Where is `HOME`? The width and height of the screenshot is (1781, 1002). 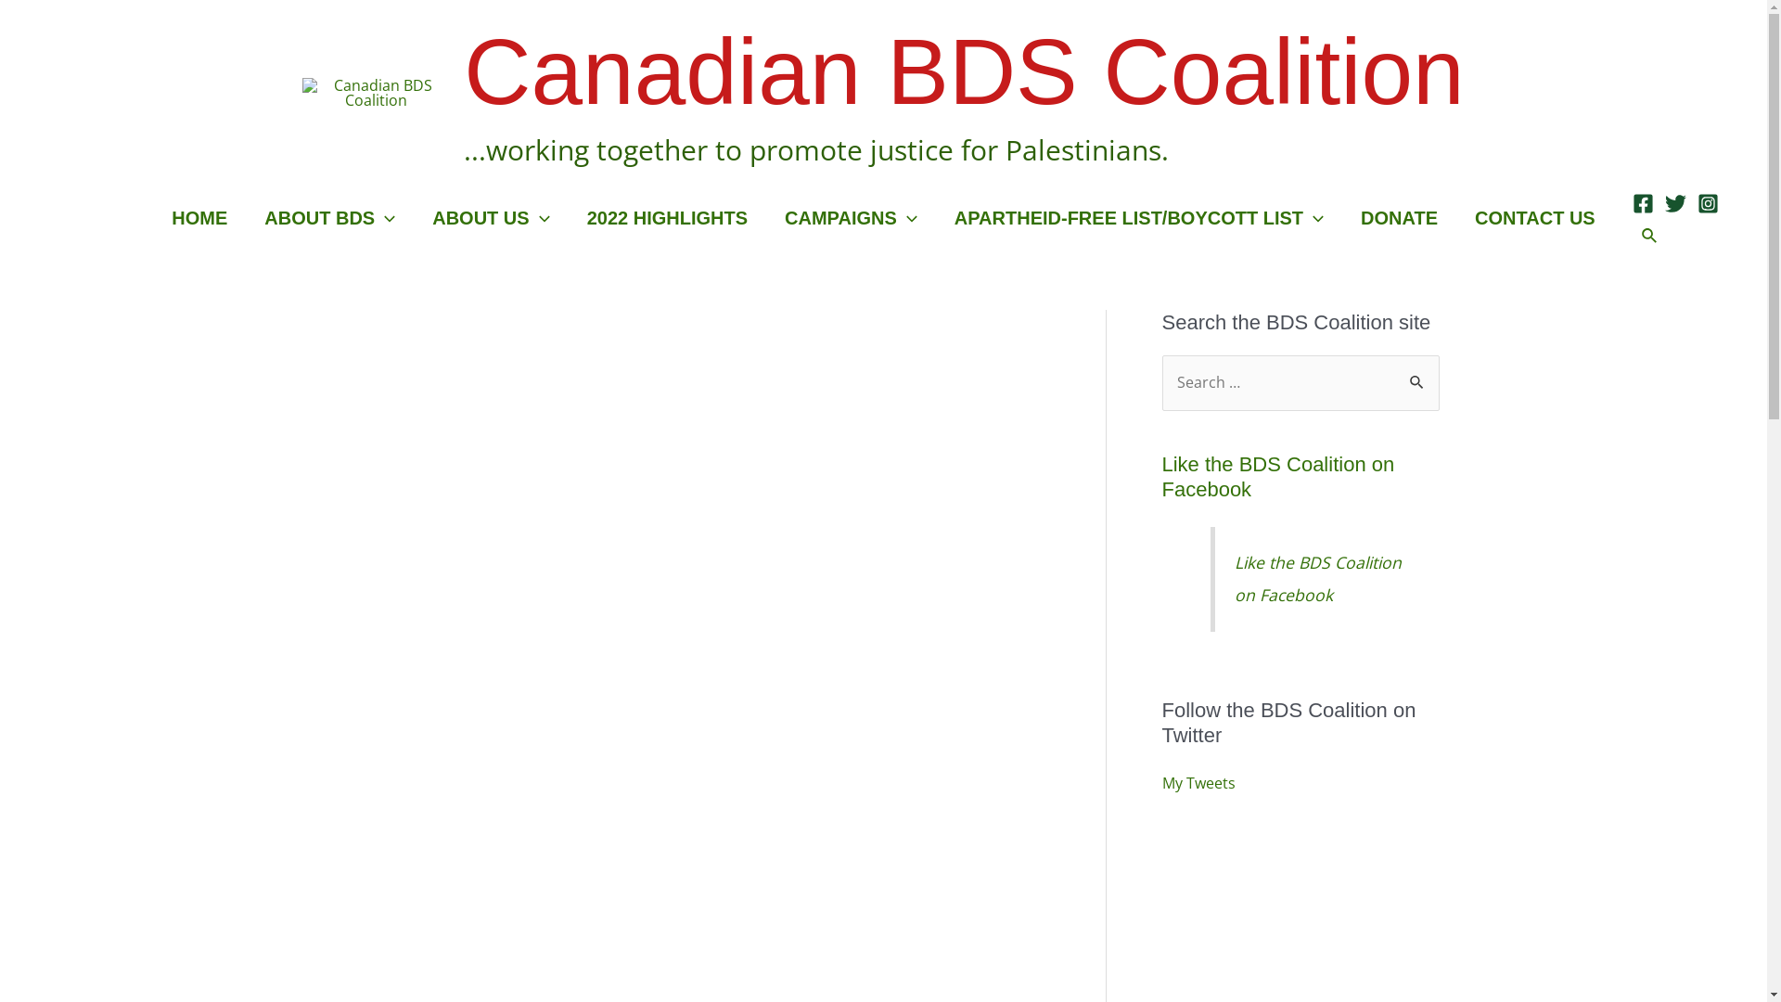
HOME is located at coordinates (199, 218).